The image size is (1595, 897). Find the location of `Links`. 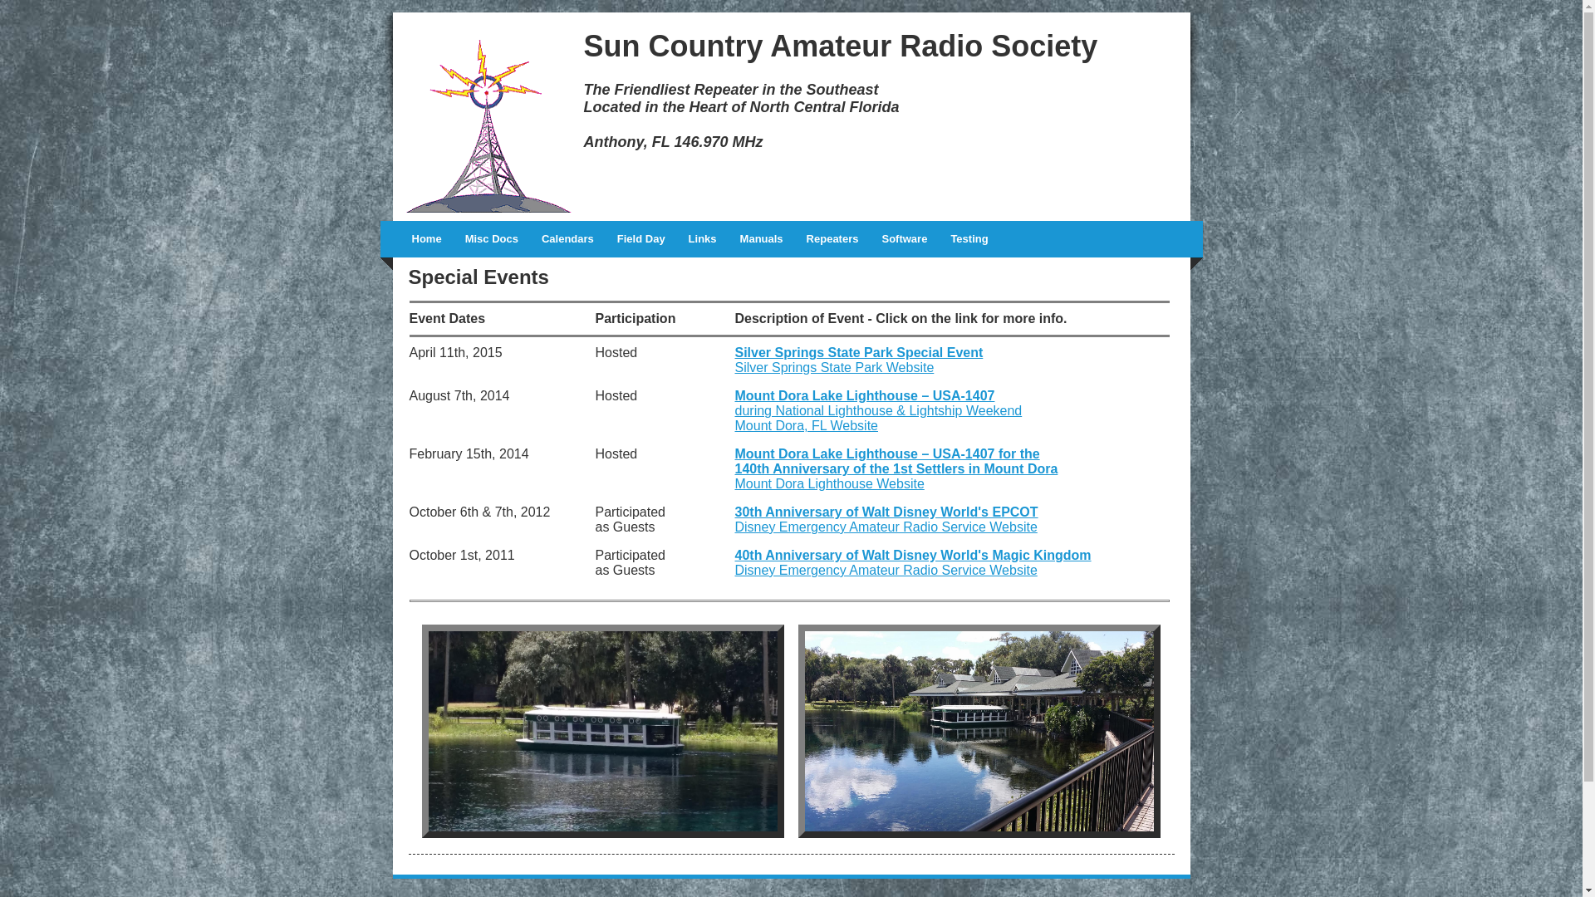

Links is located at coordinates (703, 239).